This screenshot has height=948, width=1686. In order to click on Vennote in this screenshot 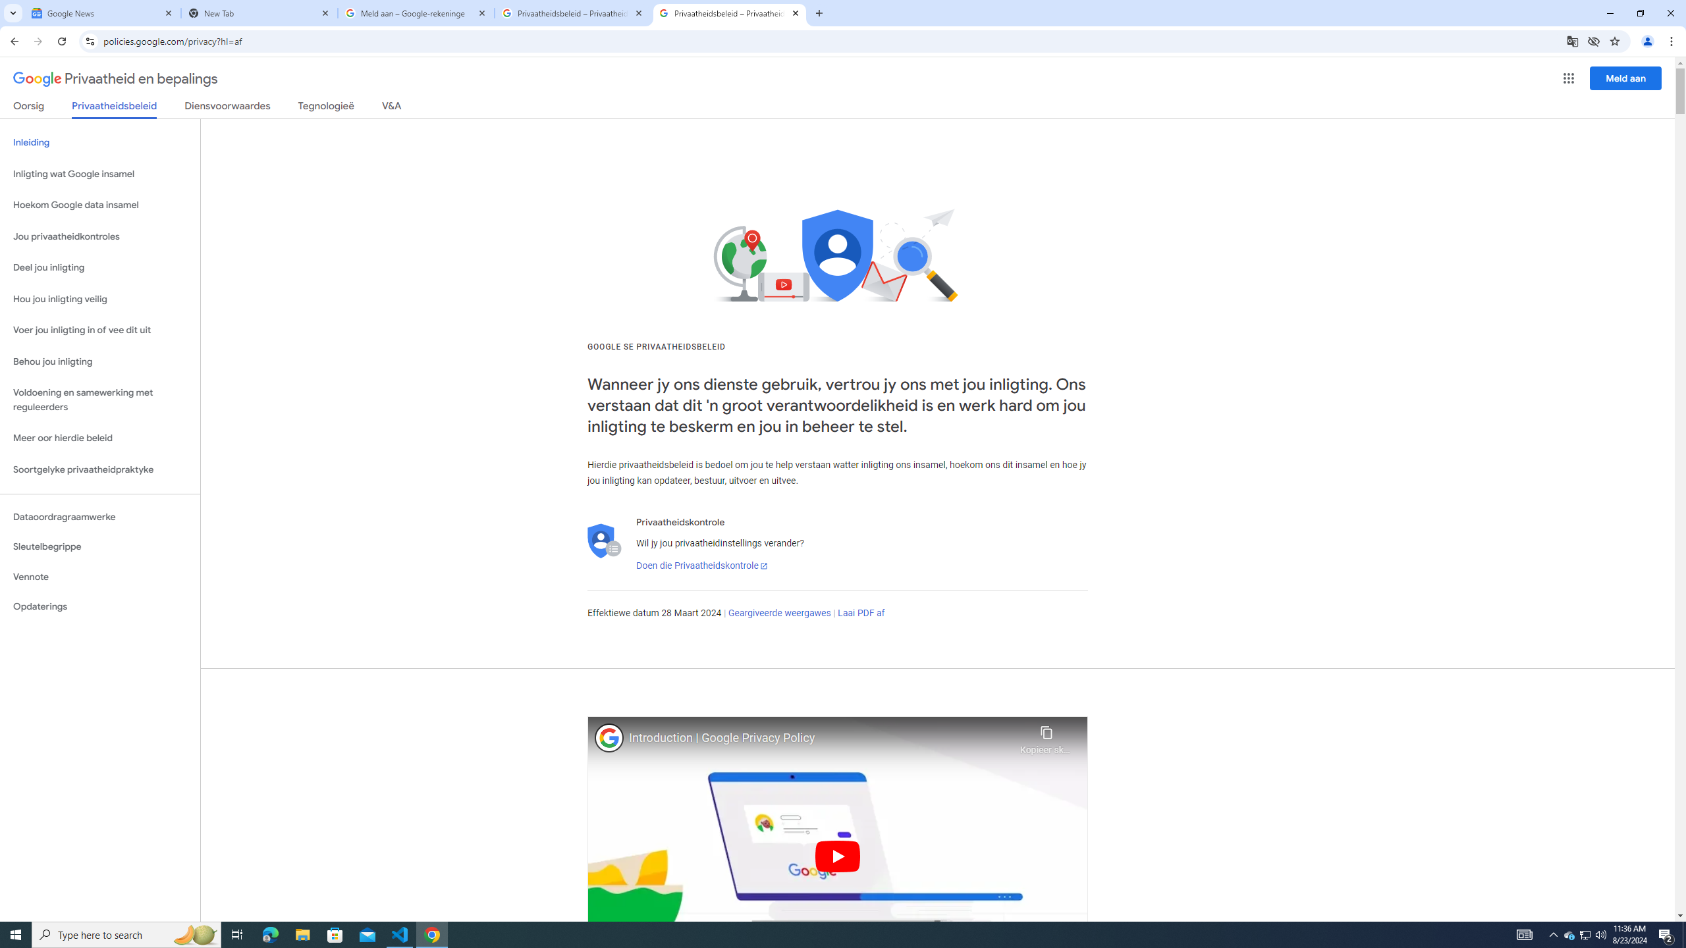, I will do `click(100, 577)`.